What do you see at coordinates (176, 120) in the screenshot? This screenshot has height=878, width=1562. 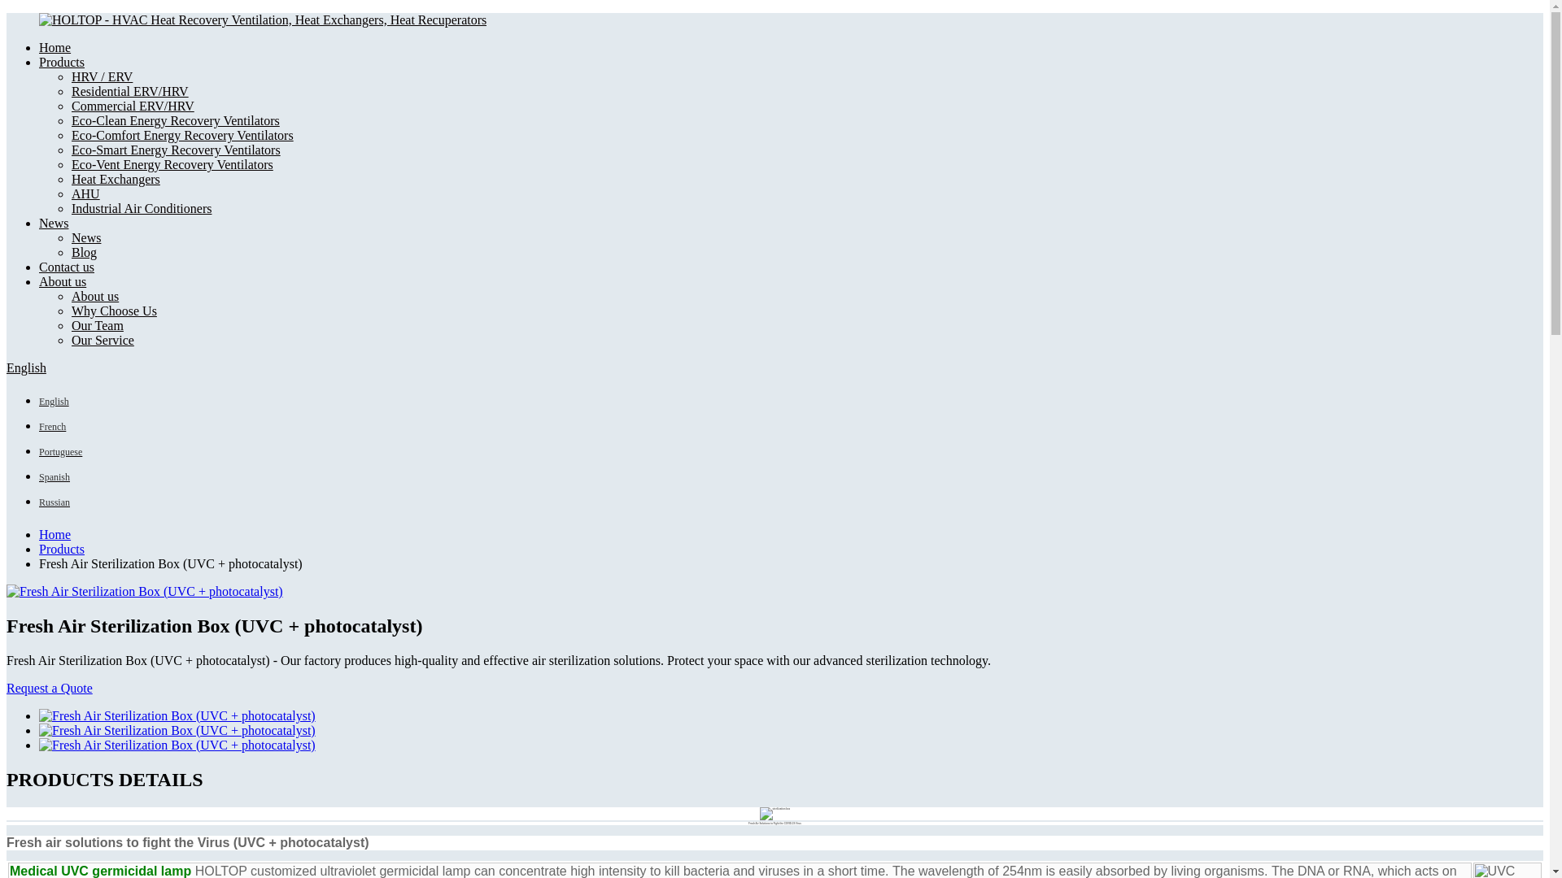 I see `Eco-Clean Energy Recovery Ventilators` at bounding box center [176, 120].